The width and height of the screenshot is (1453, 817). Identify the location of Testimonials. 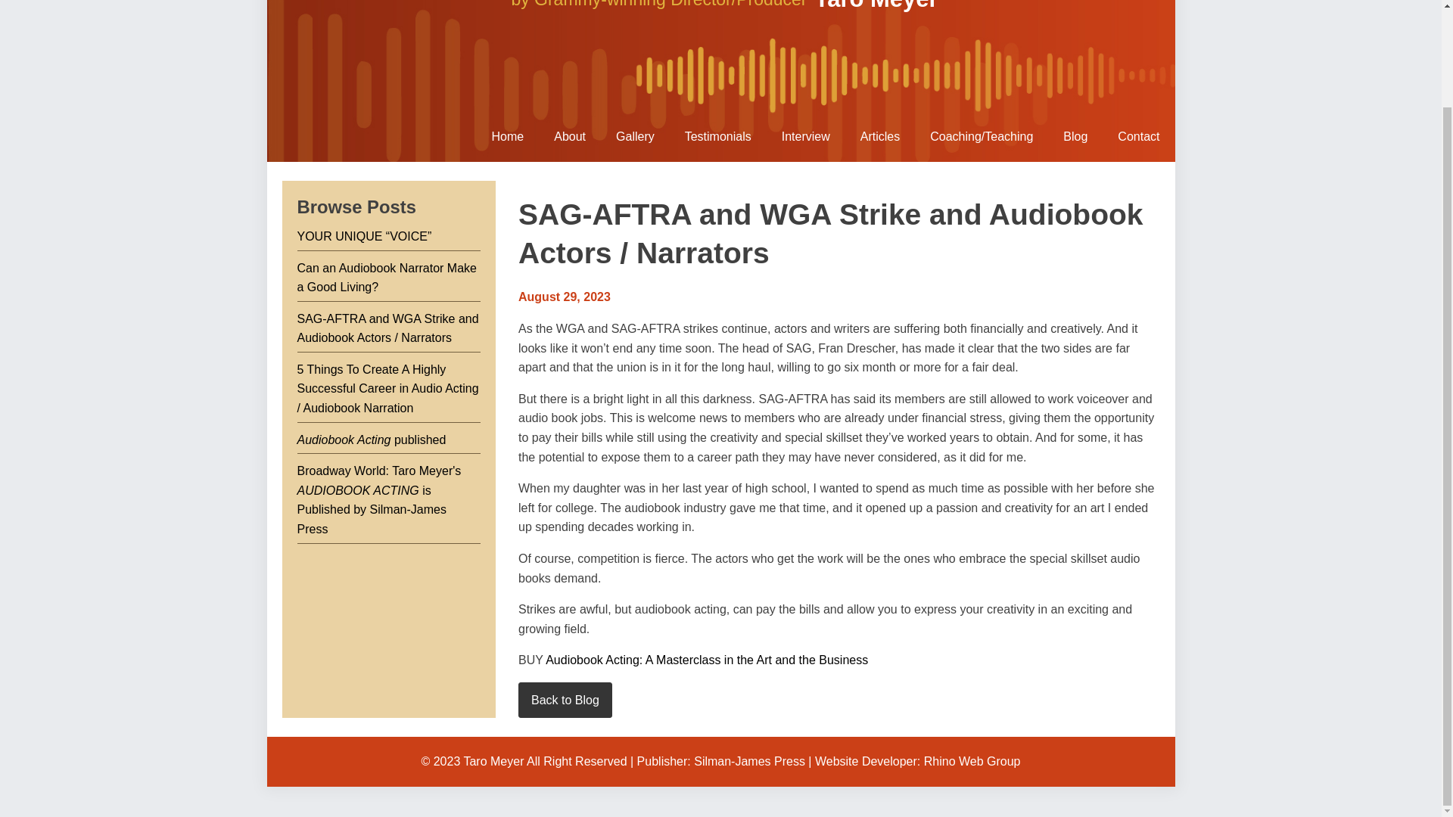
(718, 136).